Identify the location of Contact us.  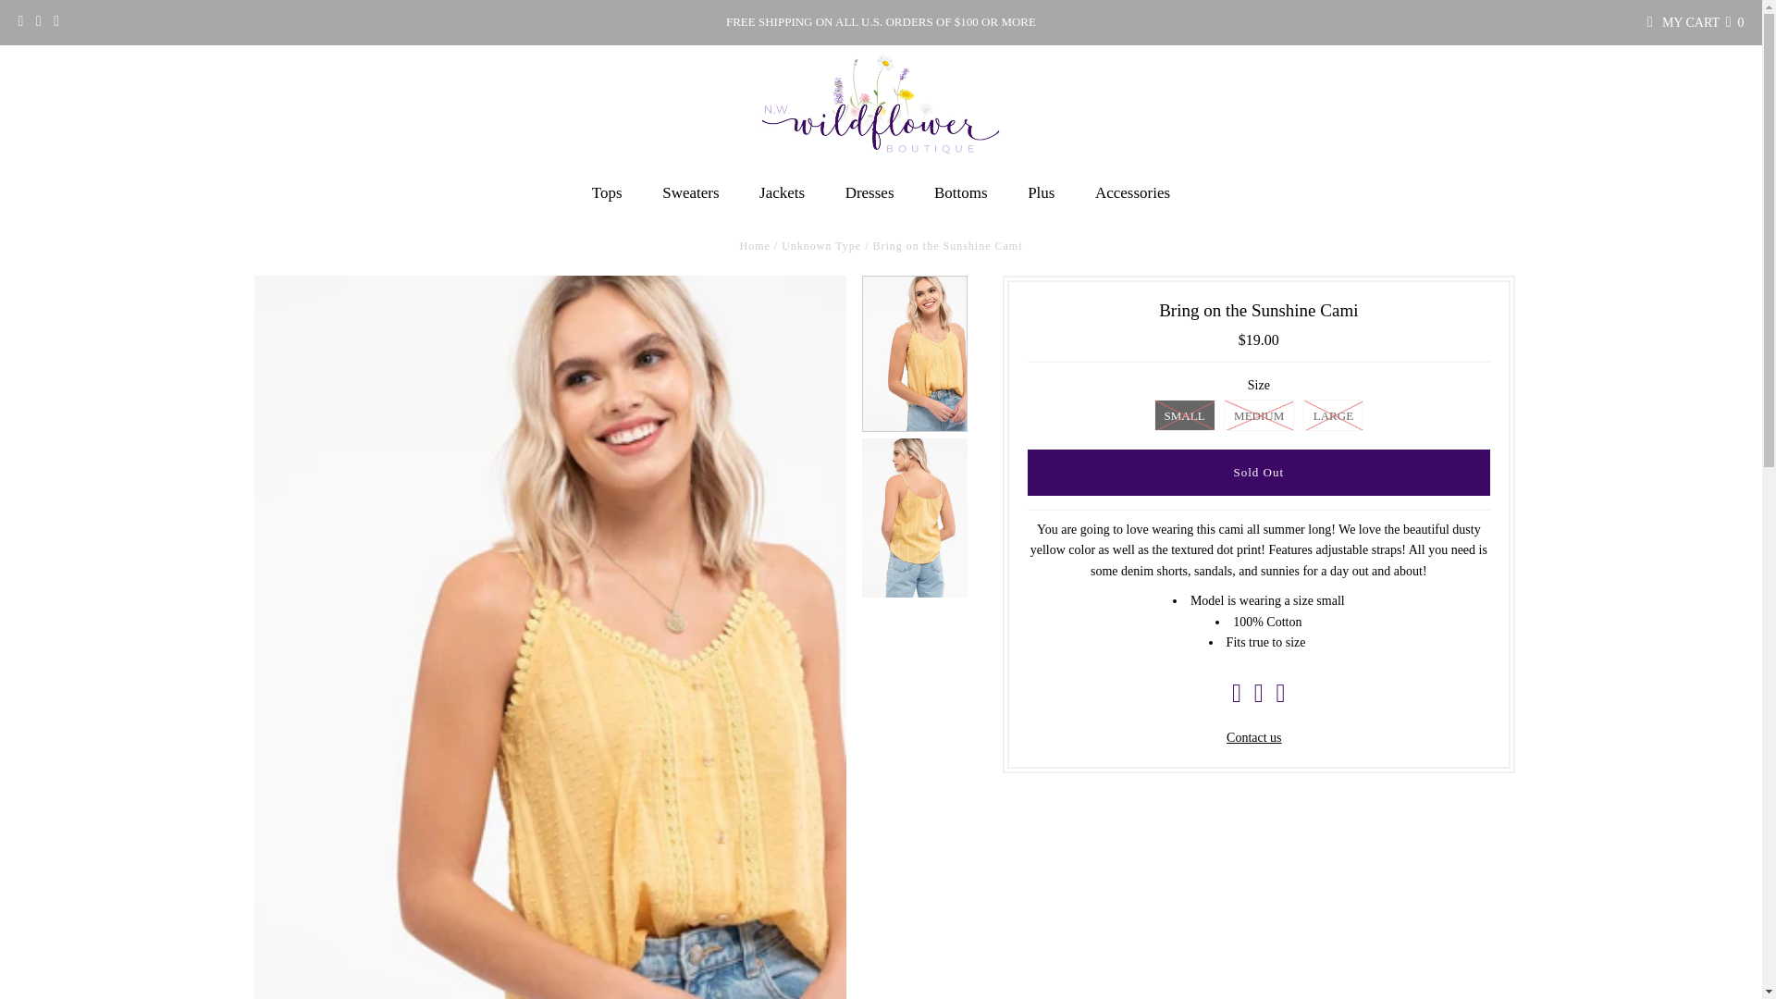
(1254, 736).